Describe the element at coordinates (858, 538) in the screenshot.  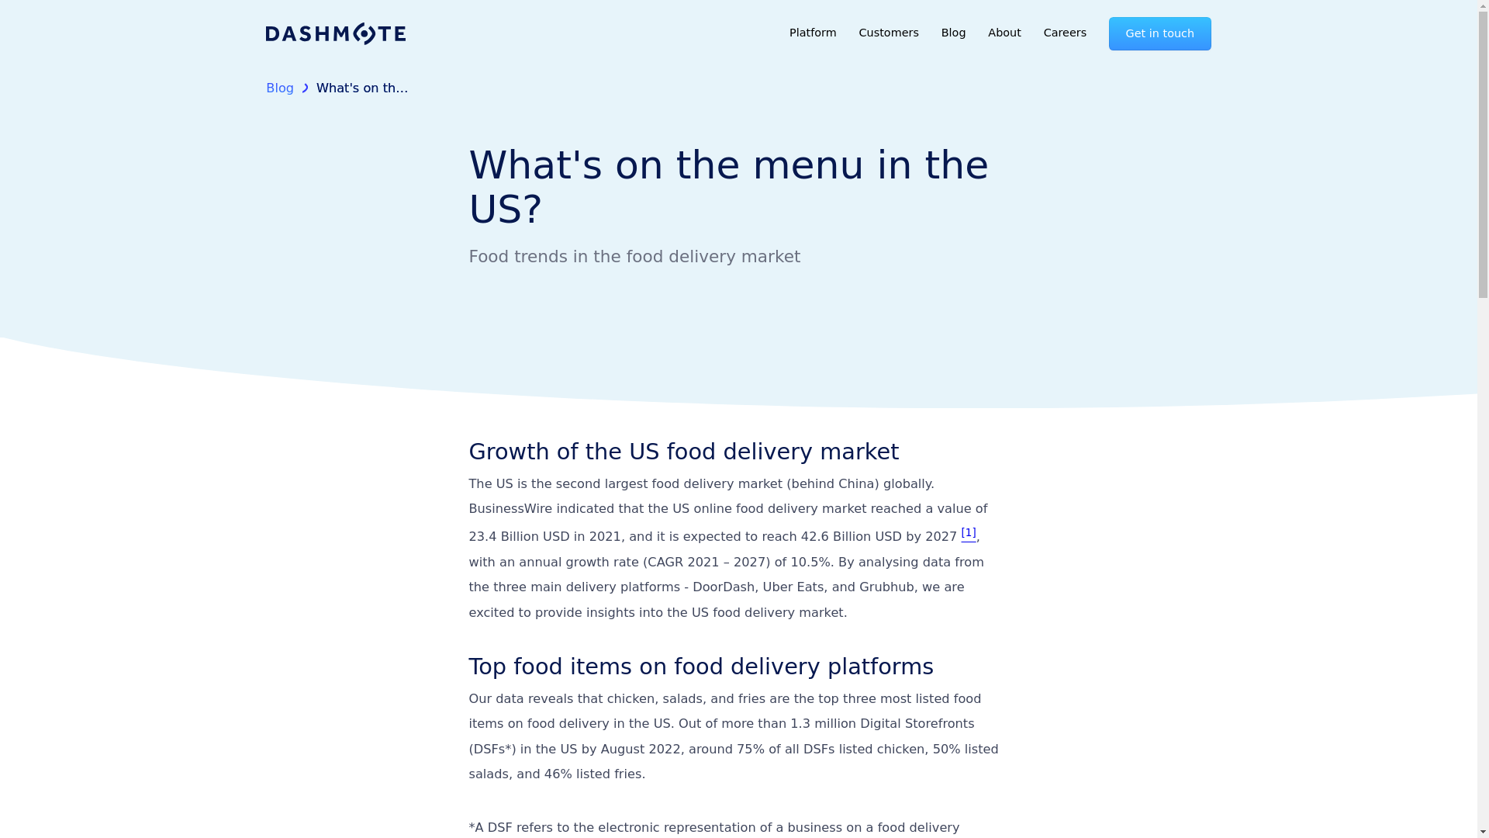
I see `Get in Touch` at that location.